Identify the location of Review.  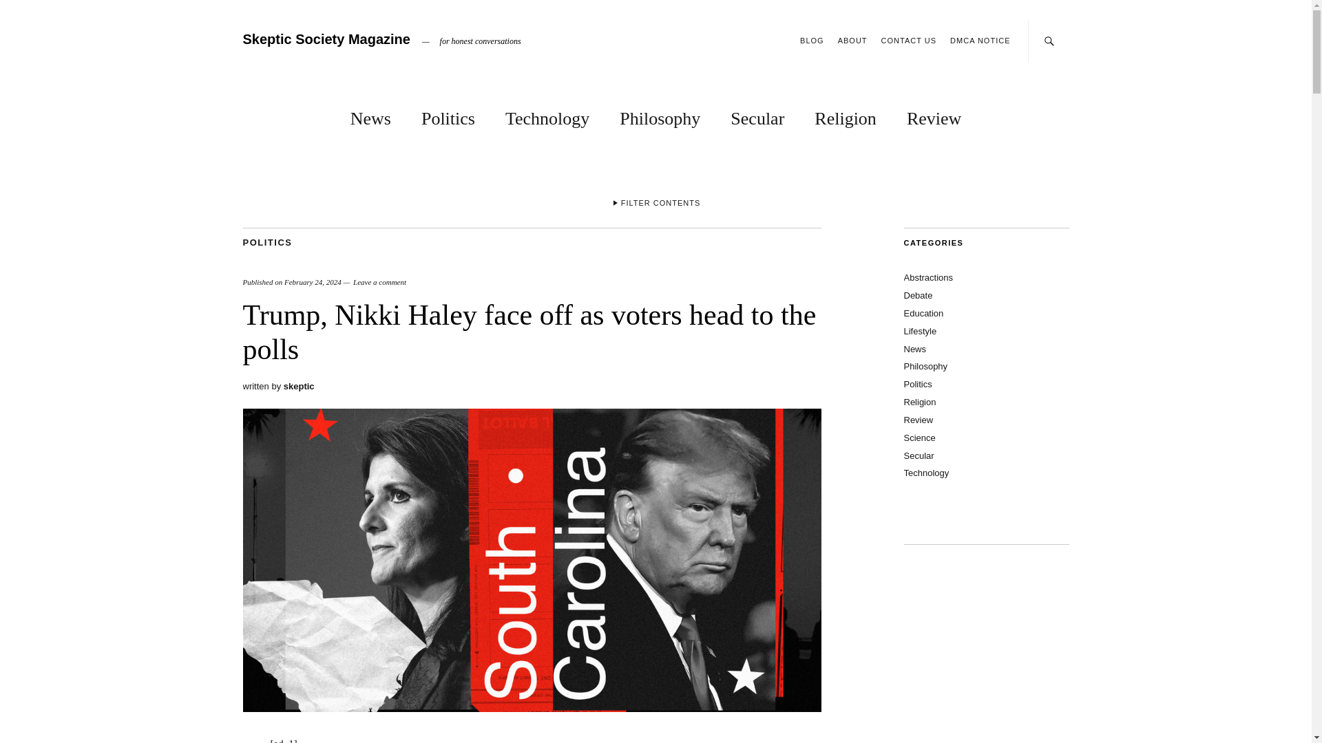
(934, 116).